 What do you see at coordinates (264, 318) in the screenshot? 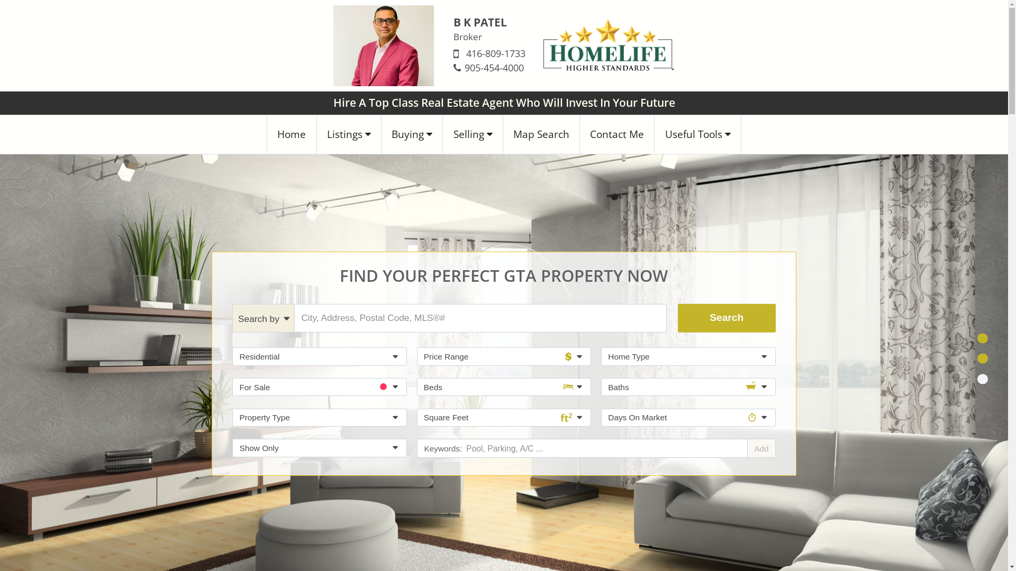
I see `Search by` at bounding box center [264, 318].